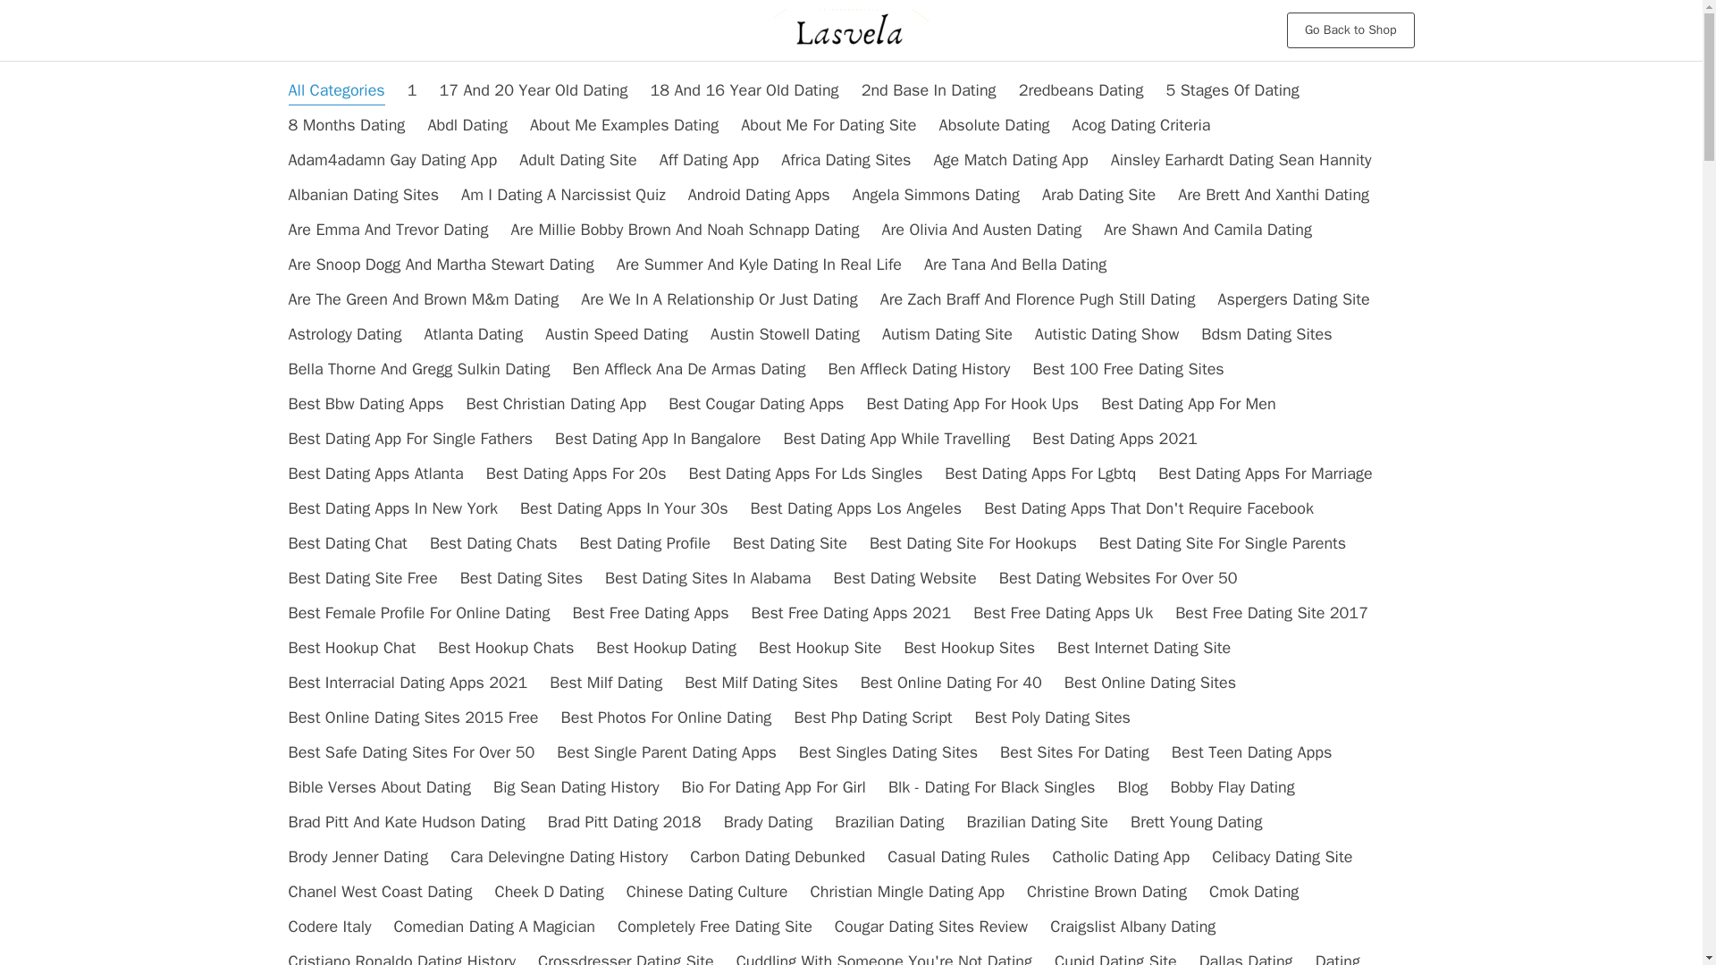 This screenshot has height=965, width=1716. Describe the element at coordinates (441, 264) in the screenshot. I see `Are Snoop Dogg And Martha Stewart Dating` at that location.